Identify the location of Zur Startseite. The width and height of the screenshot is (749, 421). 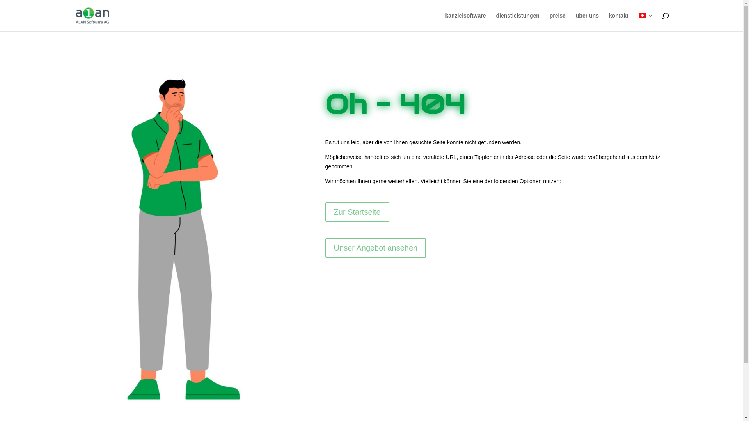
(357, 212).